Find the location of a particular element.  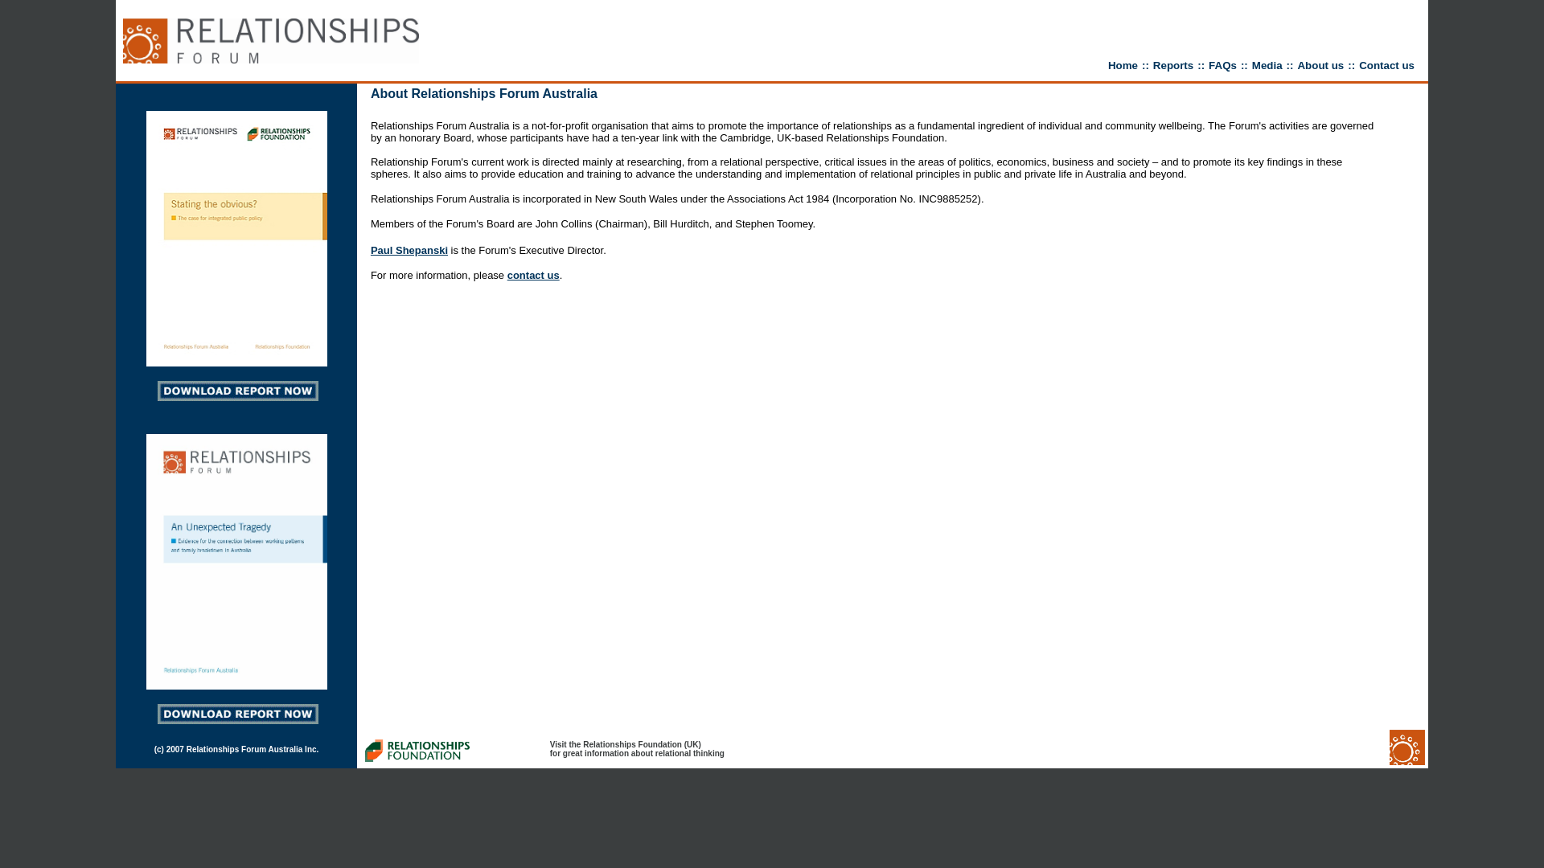

About us is located at coordinates (1320, 66).